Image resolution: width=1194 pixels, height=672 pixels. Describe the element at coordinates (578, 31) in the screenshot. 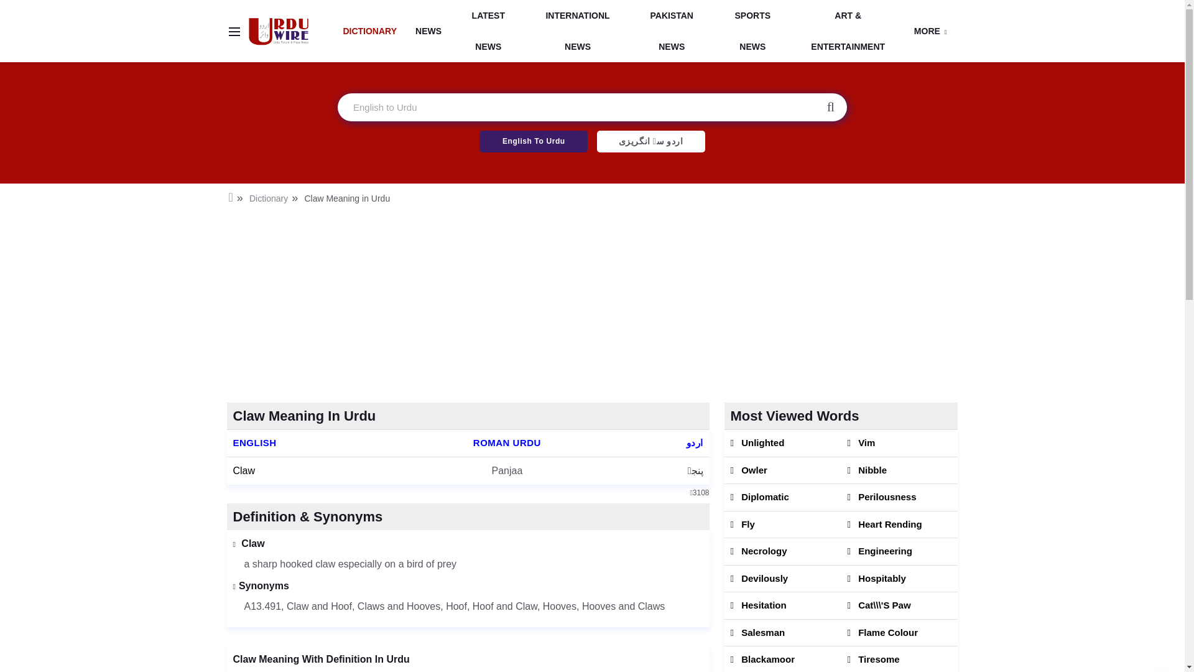

I see `INTERNATIONL NEWS` at that location.